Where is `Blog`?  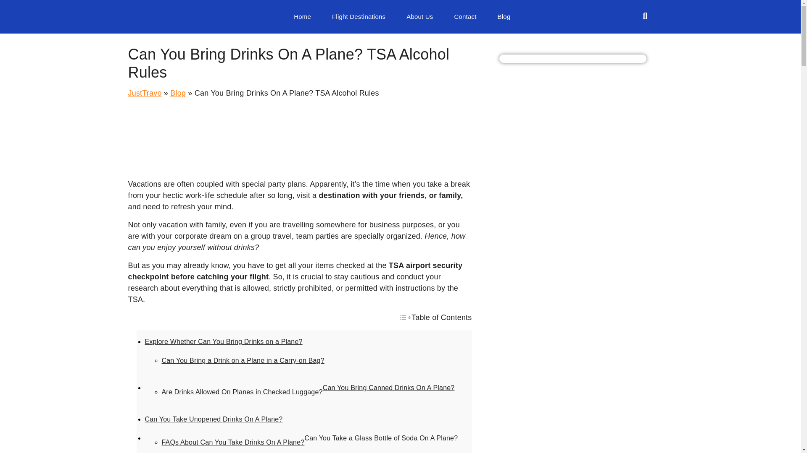
Blog is located at coordinates (504, 16).